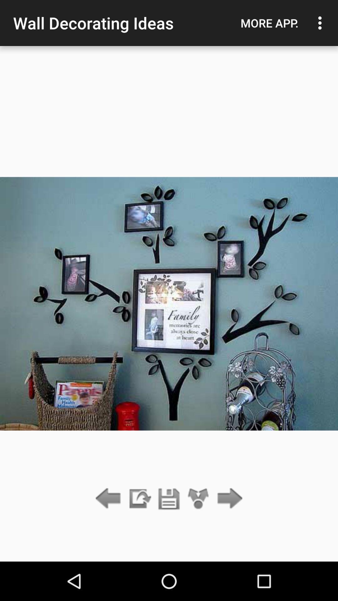 This screenshot has width=338, height=601. Describe the element at coordinates (269, 23) in the screenshot. I see `swipe to more app.` at that location.